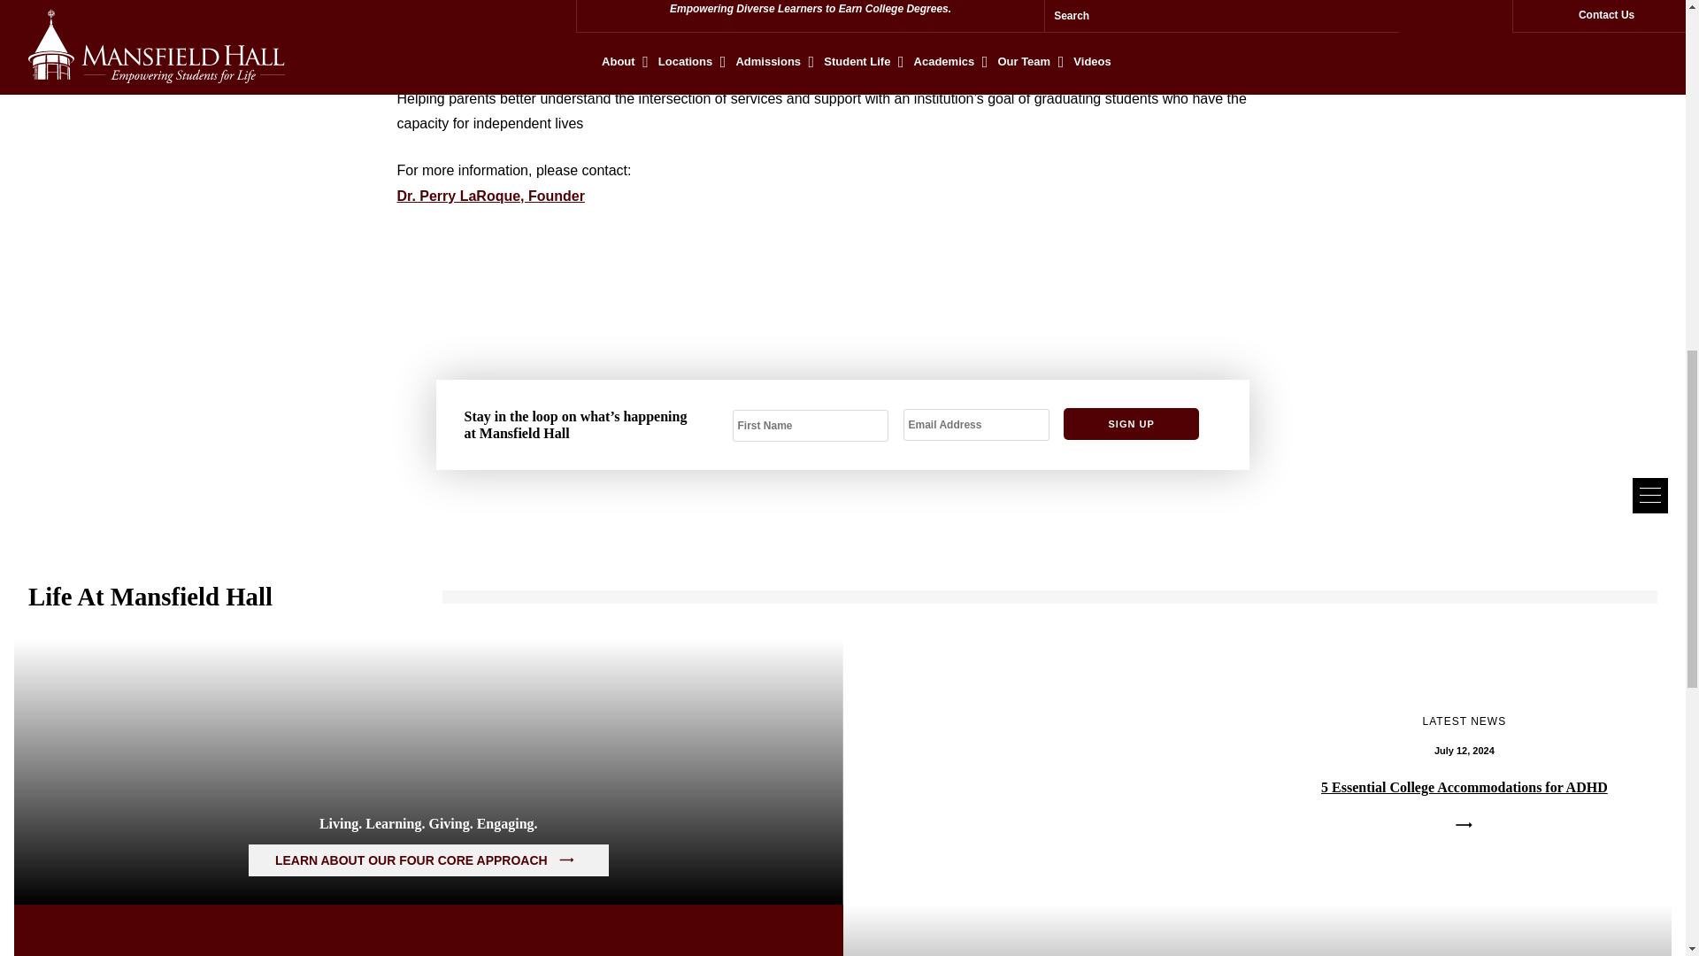 The width and height of the screenshot is (1699, 956). I want to click on Sign Up, so click(1130, 423).